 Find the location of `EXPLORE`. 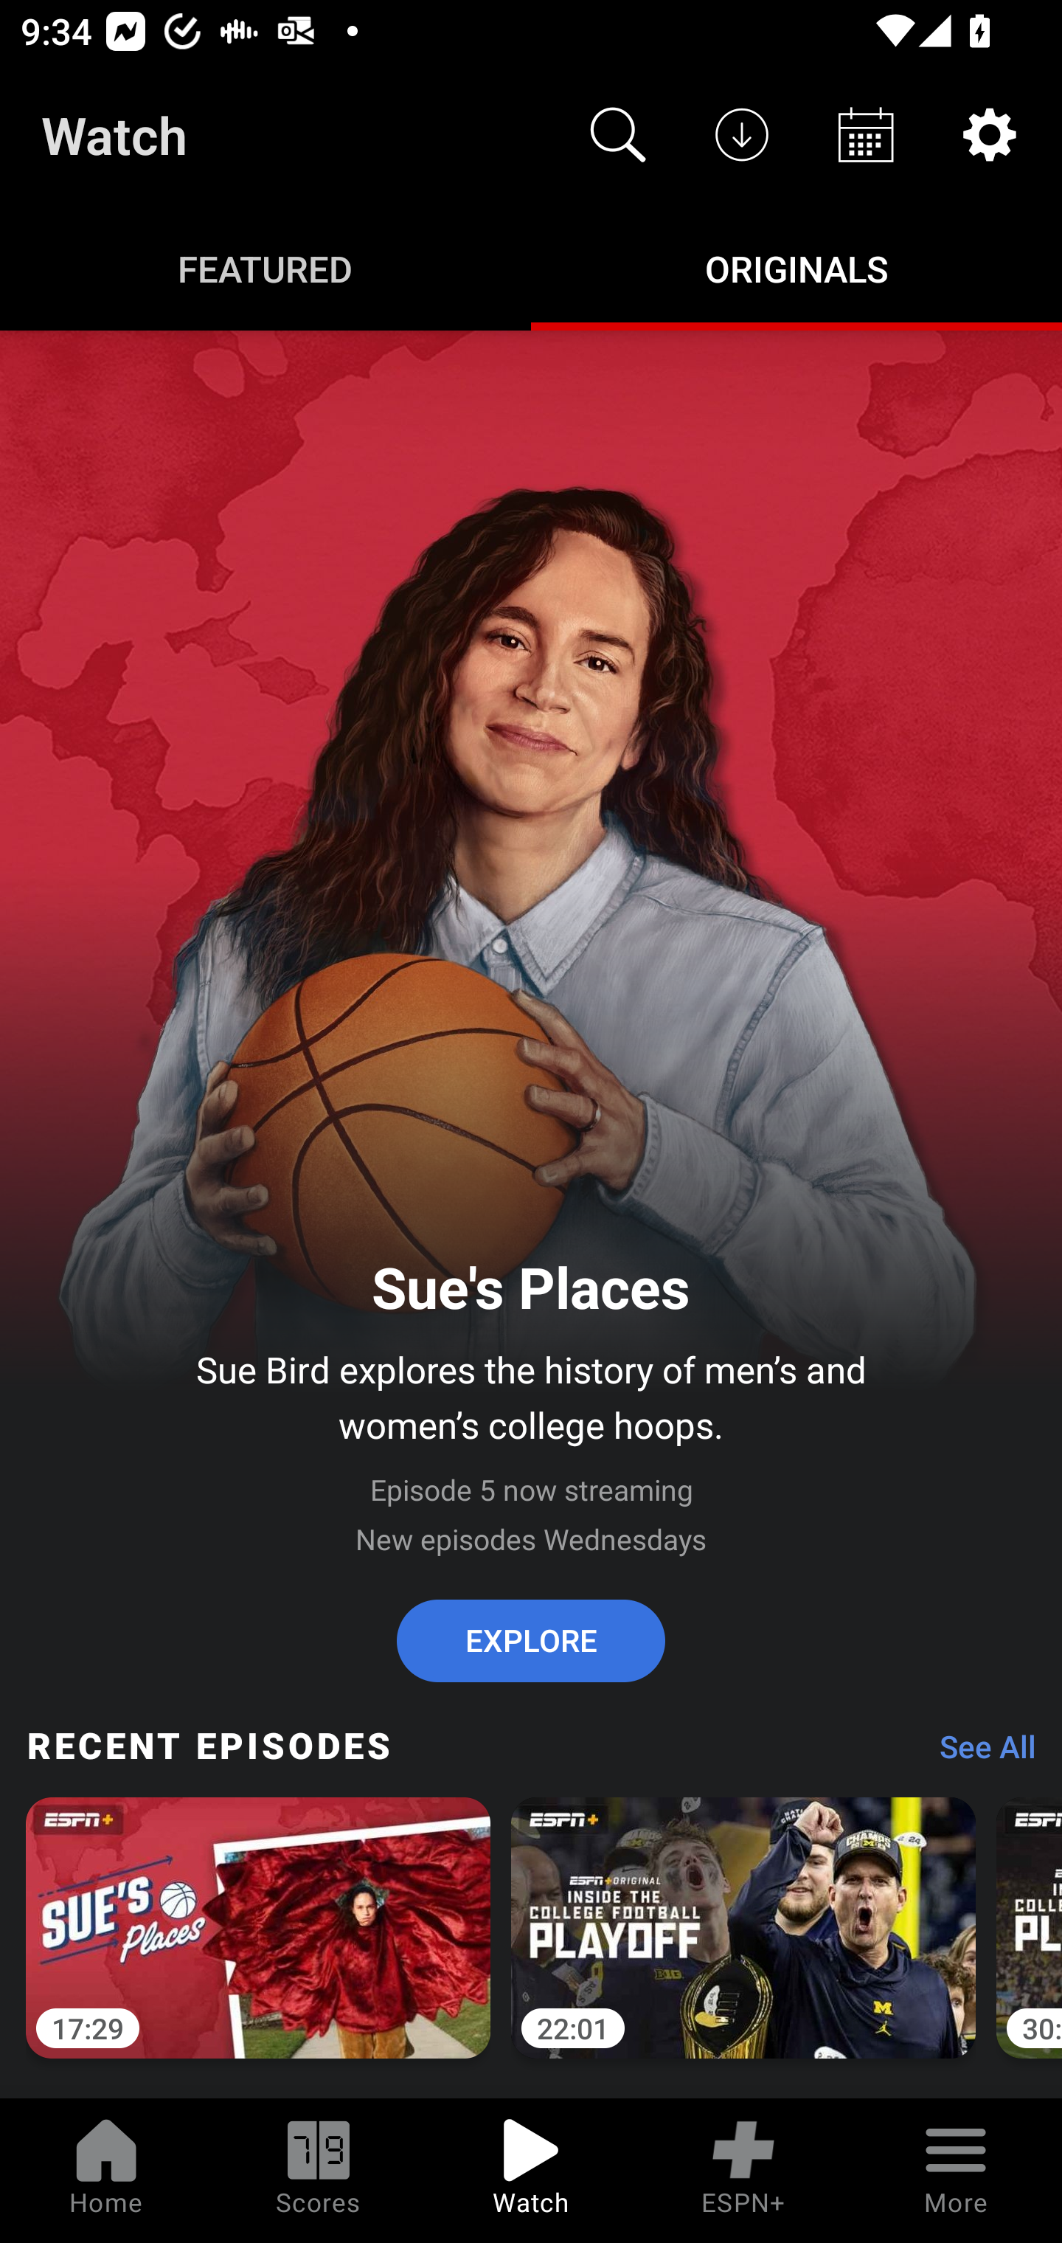

EXPLORE is located at coordinates (531, 1641).